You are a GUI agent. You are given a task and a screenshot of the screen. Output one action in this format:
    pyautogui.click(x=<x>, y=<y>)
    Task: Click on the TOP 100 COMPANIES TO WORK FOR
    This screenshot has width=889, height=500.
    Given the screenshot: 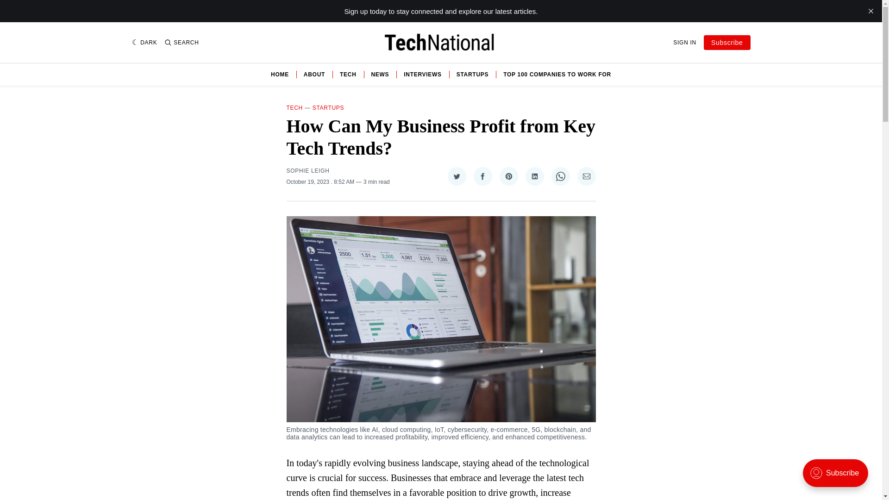 What is the action you would take?
    pyautogui.click(x=557, y=74)
    